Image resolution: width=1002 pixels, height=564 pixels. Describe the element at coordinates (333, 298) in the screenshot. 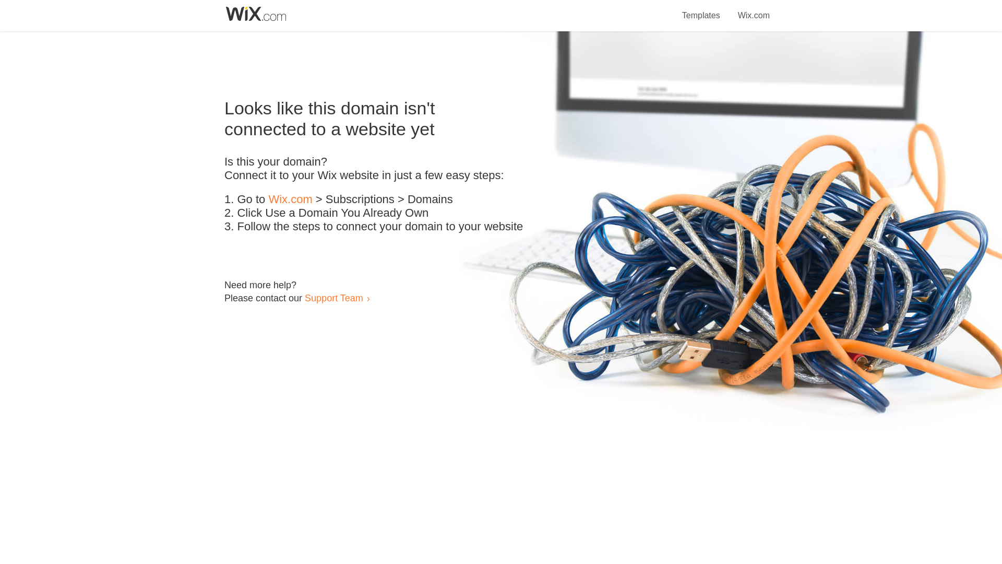

I see `Support Team` at that location.